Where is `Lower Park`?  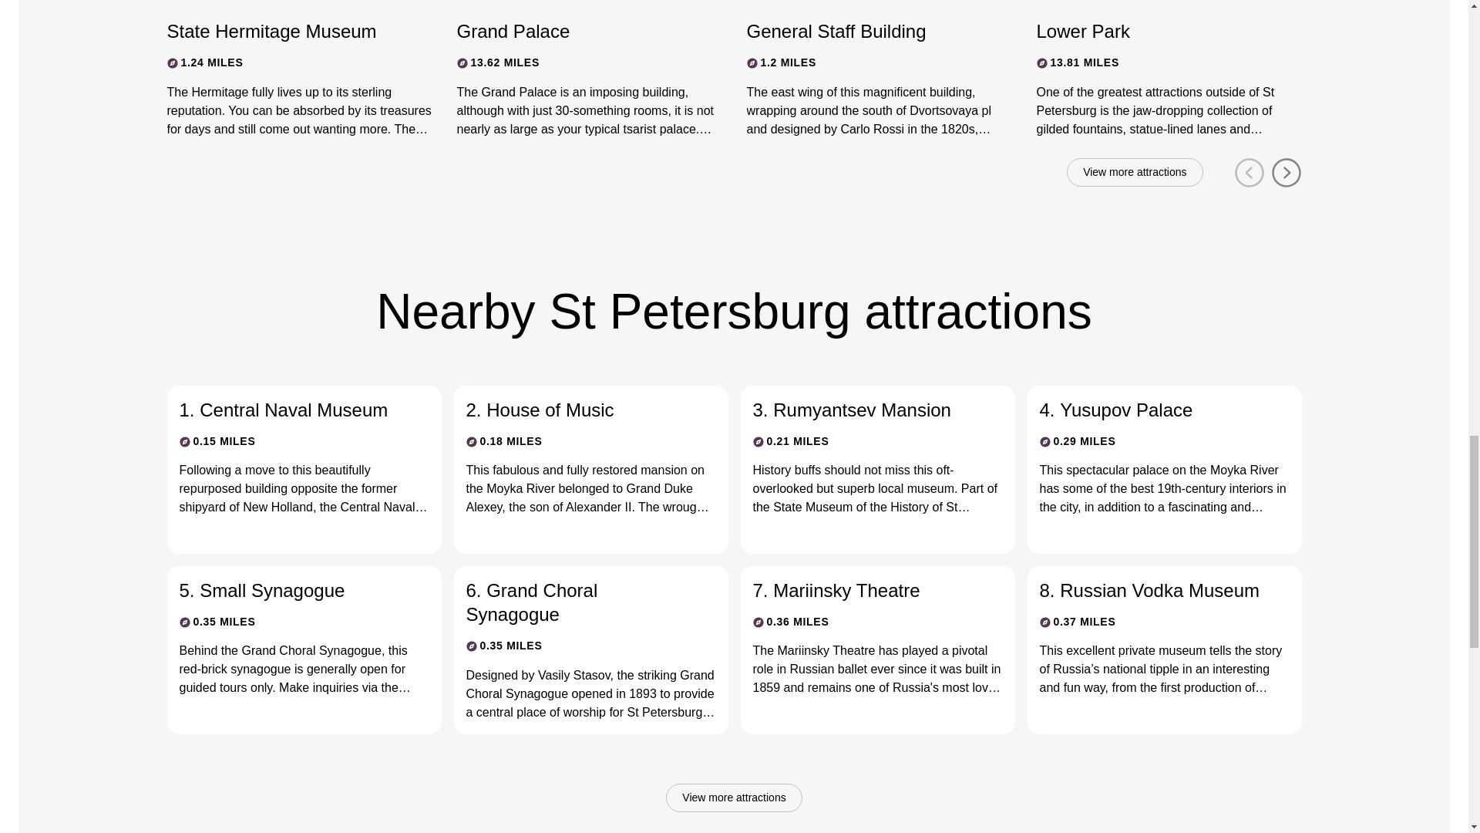 Lower Park is located at coordinates (1155, 31).